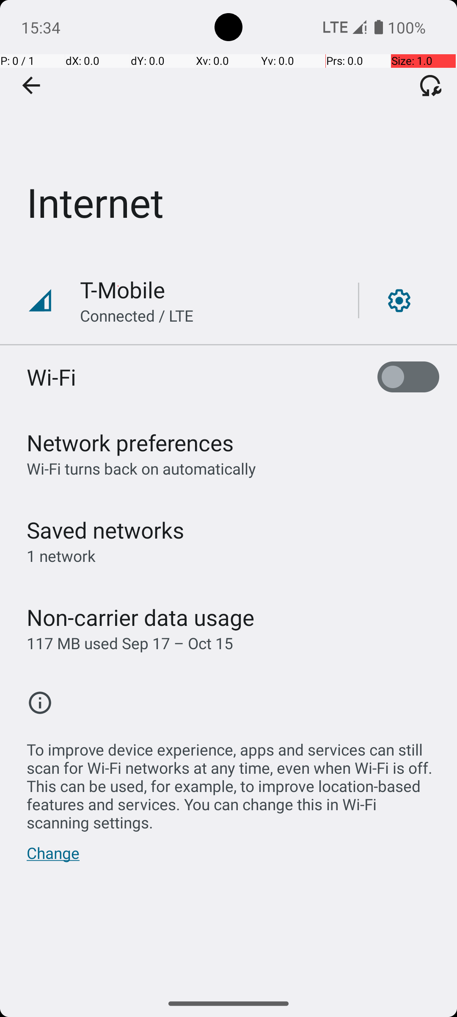 This screenshot has width=457, height=1017. What do you see at coordinates (130, 643) in the screenshot?
I see `117 MB used Sep 17 – Oct 15` at bounding box center [130, 643].